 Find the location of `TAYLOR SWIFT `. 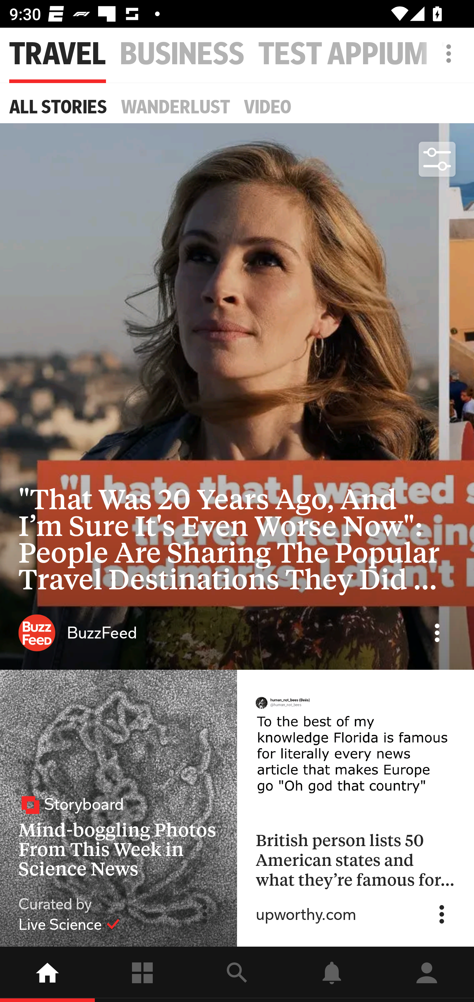

TAYLOR SWIFT  is located at coordinates (458, 54).